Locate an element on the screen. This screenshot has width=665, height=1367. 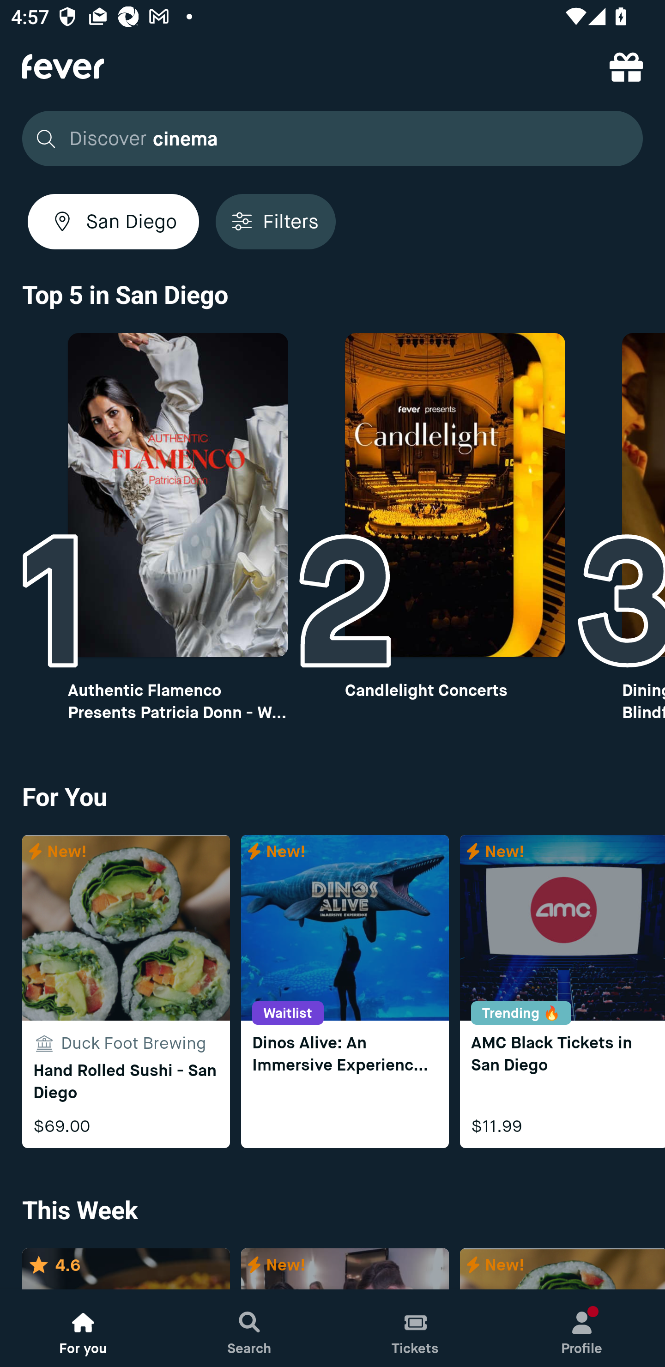
Tickets is located at coordinates (416, 1328).